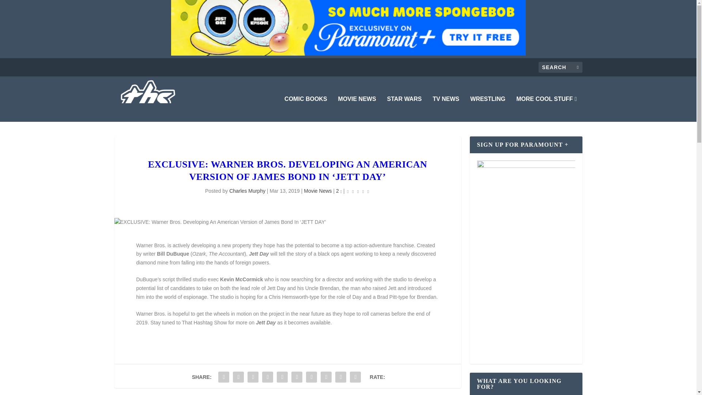 The height and width of the screenshot is (395, 702). I want to click on Rating: 0.00, so click(358, 191).